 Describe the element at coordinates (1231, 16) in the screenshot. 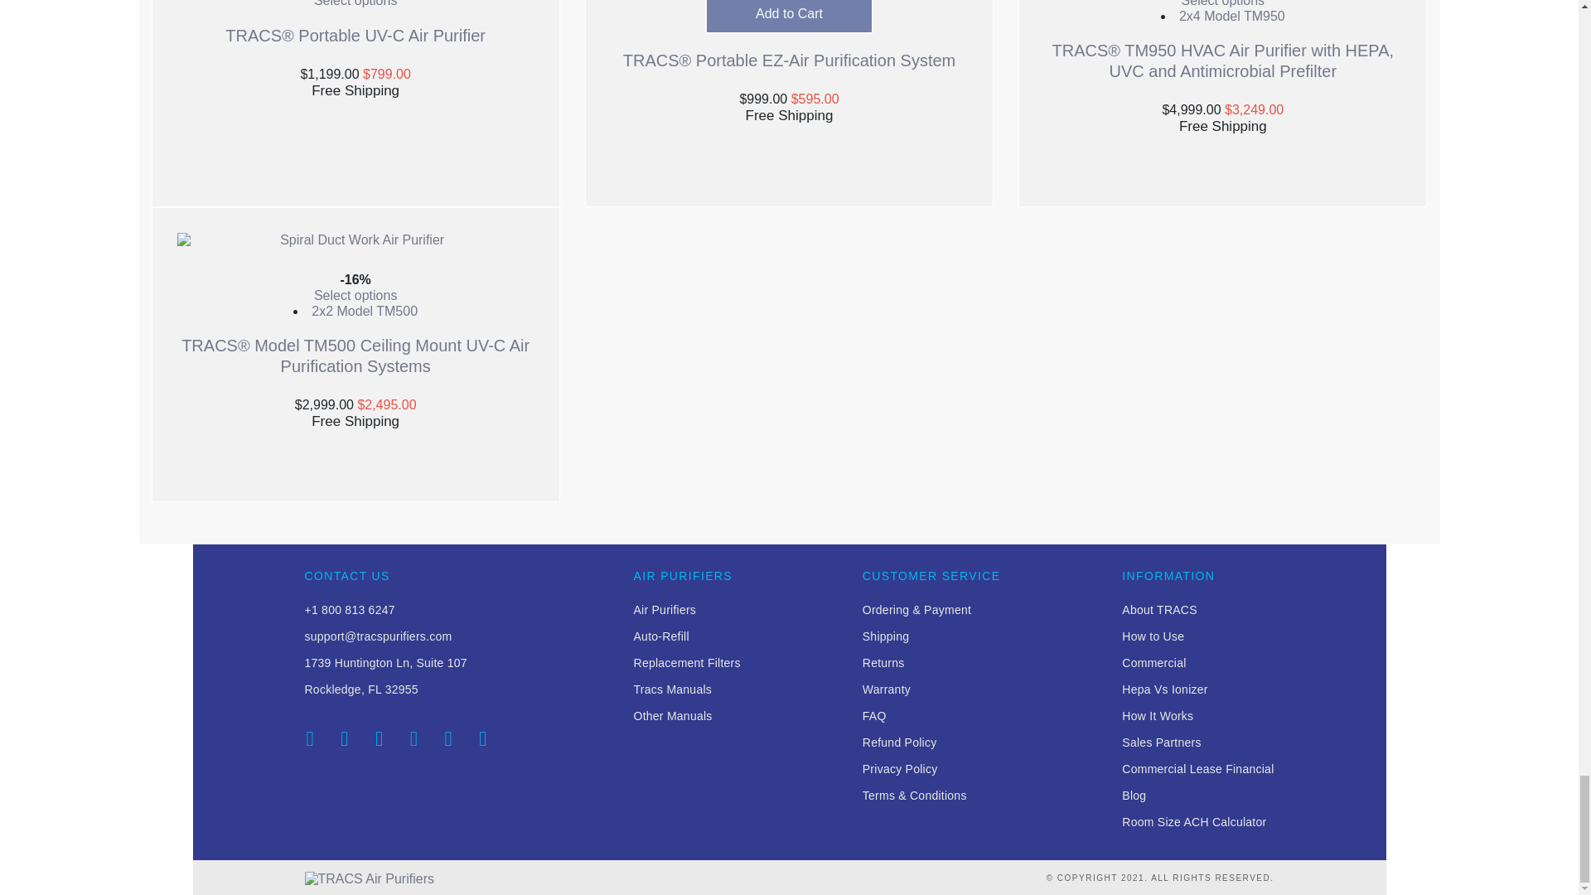

I see `2x4 Model TM950` at that location.